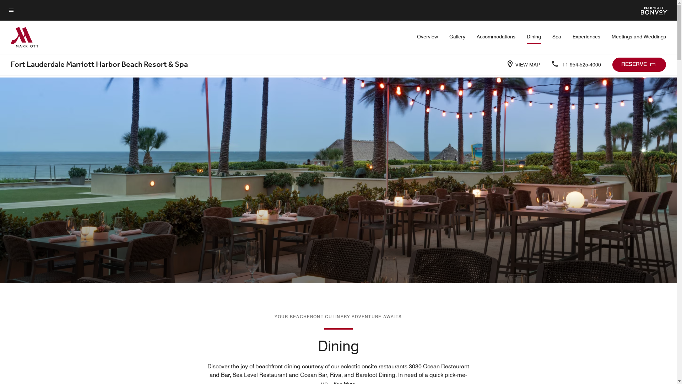  Describe the element at coordinates (496, 37) in the screenshot. I see `Accommodations` at that location.